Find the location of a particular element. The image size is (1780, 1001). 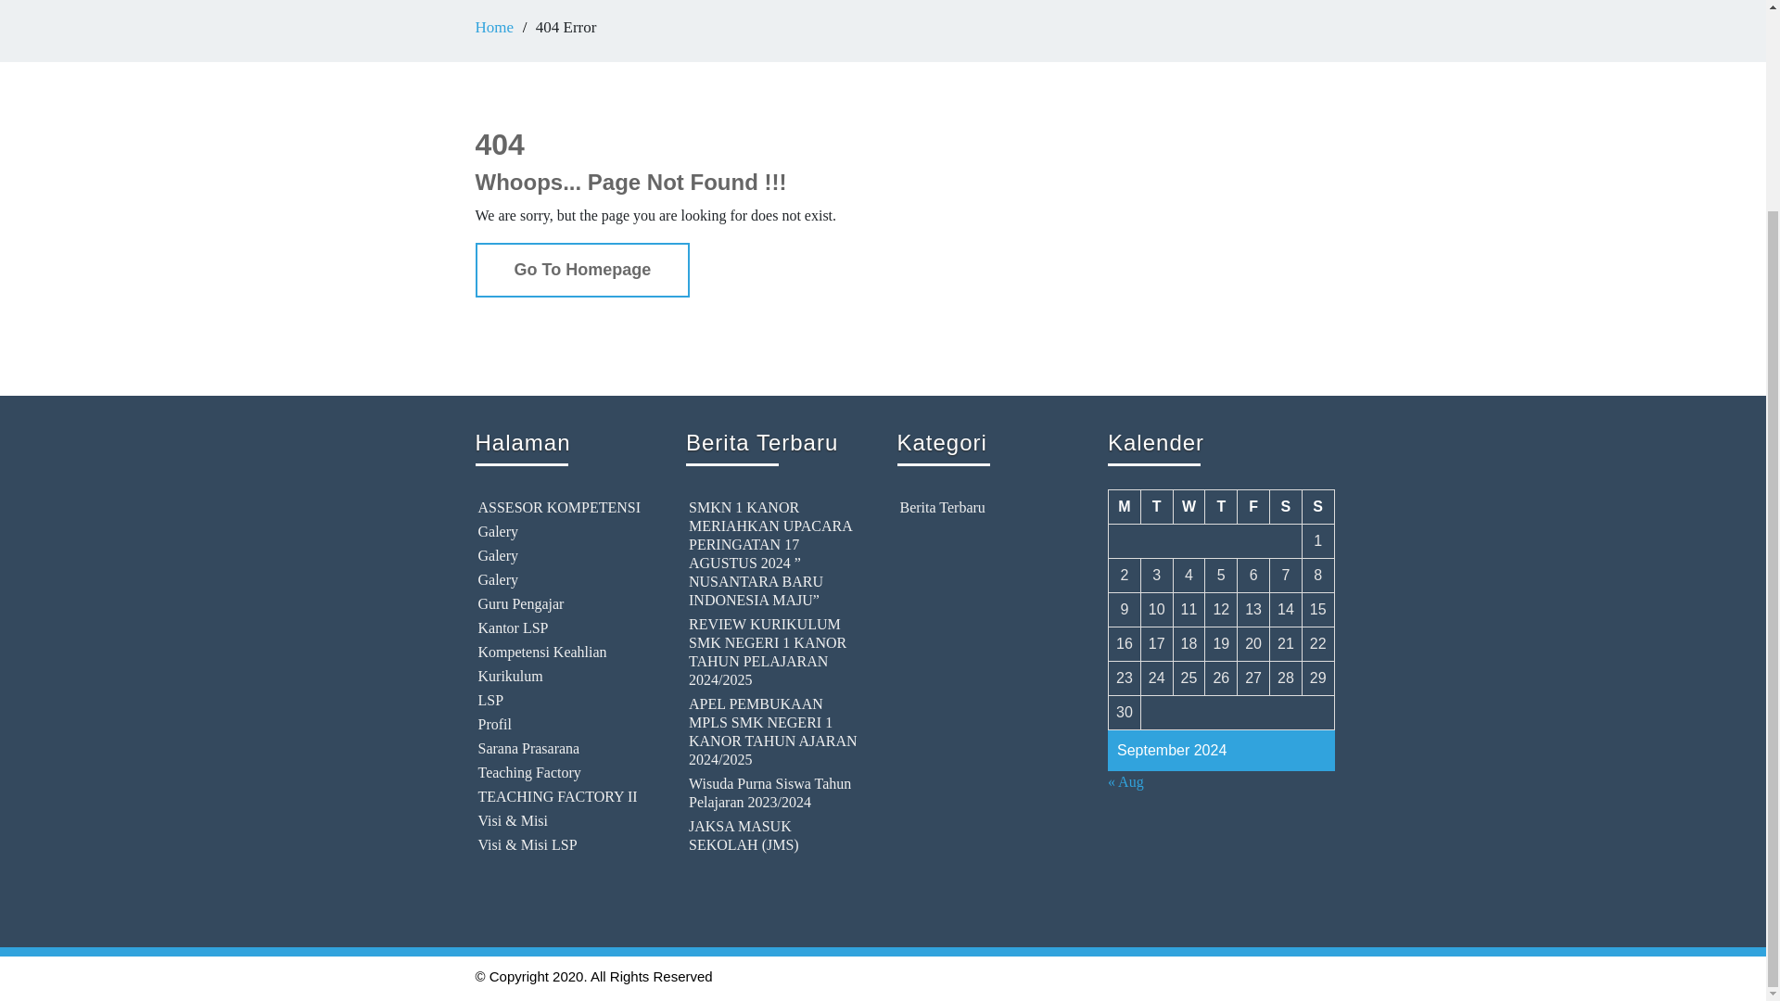

Galery is located at coordinates (563, 580).